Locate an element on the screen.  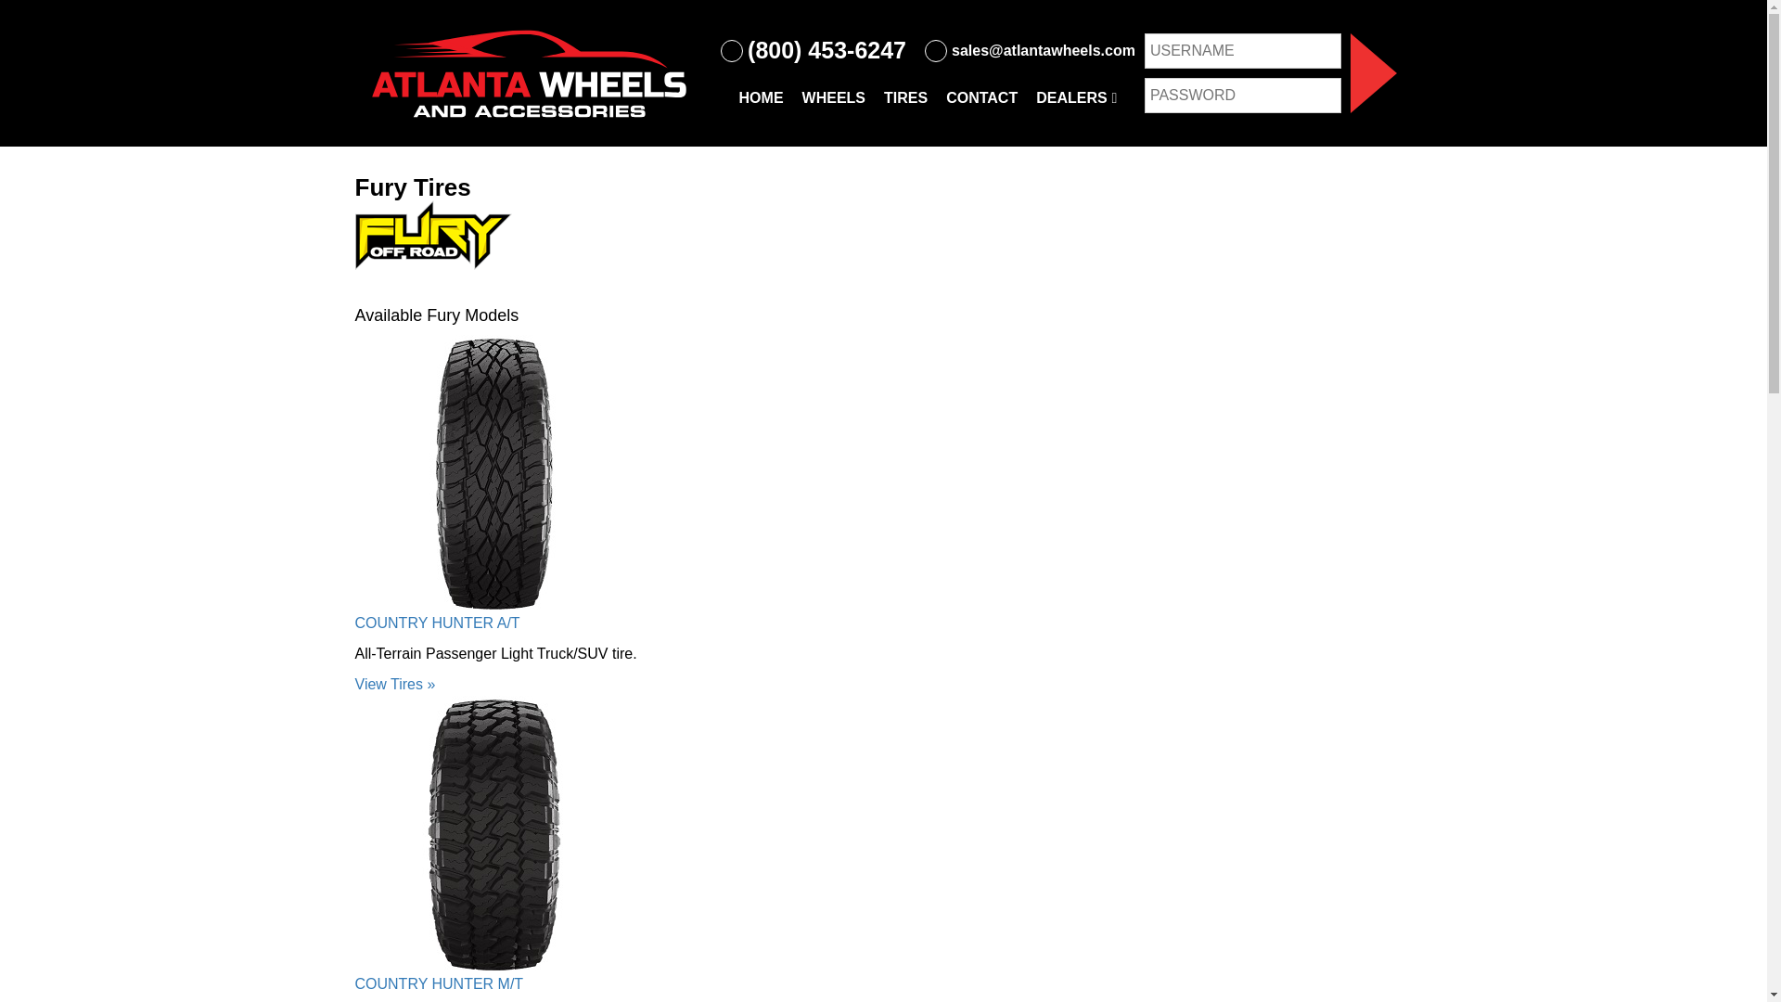
DEALERS is located at coordinates (1076, 98).